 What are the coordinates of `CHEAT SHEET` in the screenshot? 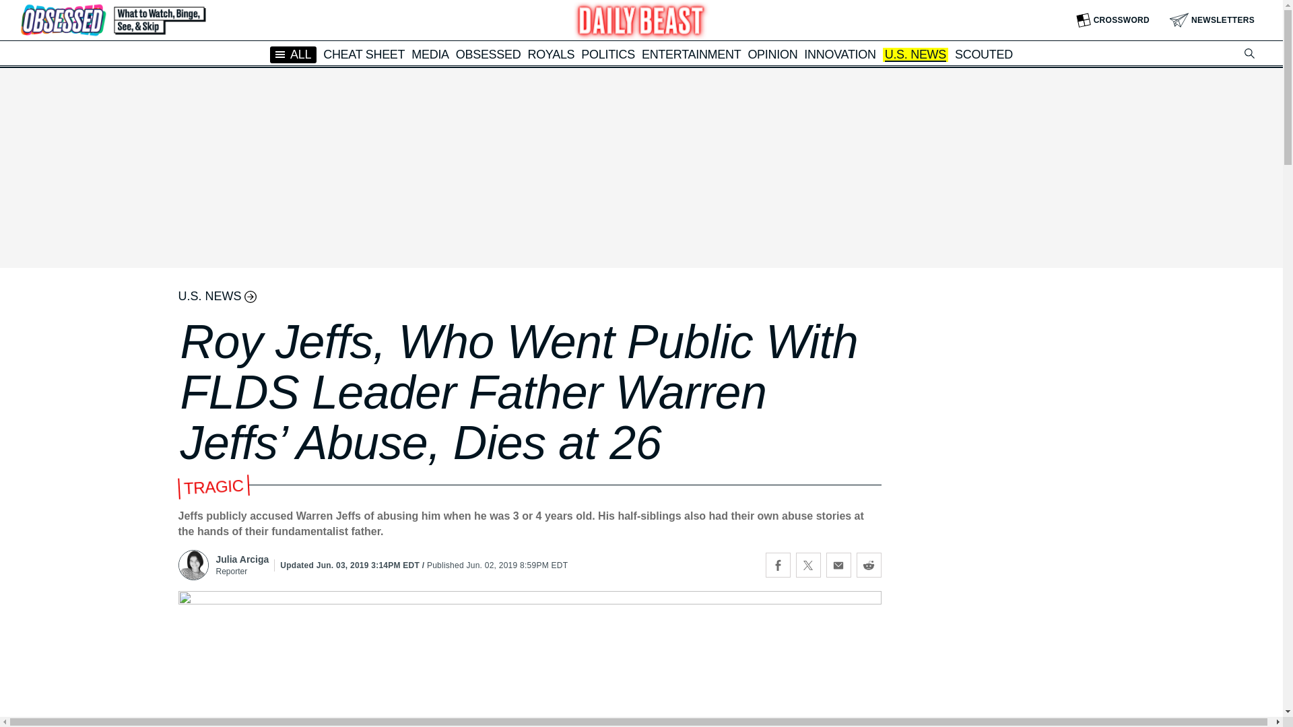 It's located at (364, 54).